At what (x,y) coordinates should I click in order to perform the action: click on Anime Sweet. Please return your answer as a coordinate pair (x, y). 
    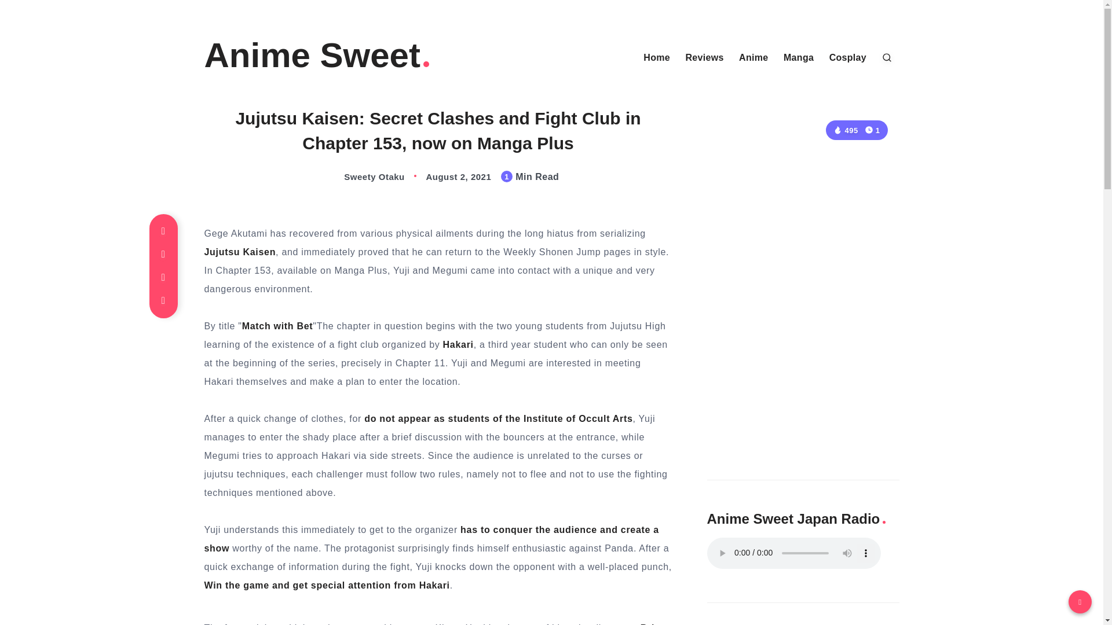
    Looking at the image, I should click on (317, 56).